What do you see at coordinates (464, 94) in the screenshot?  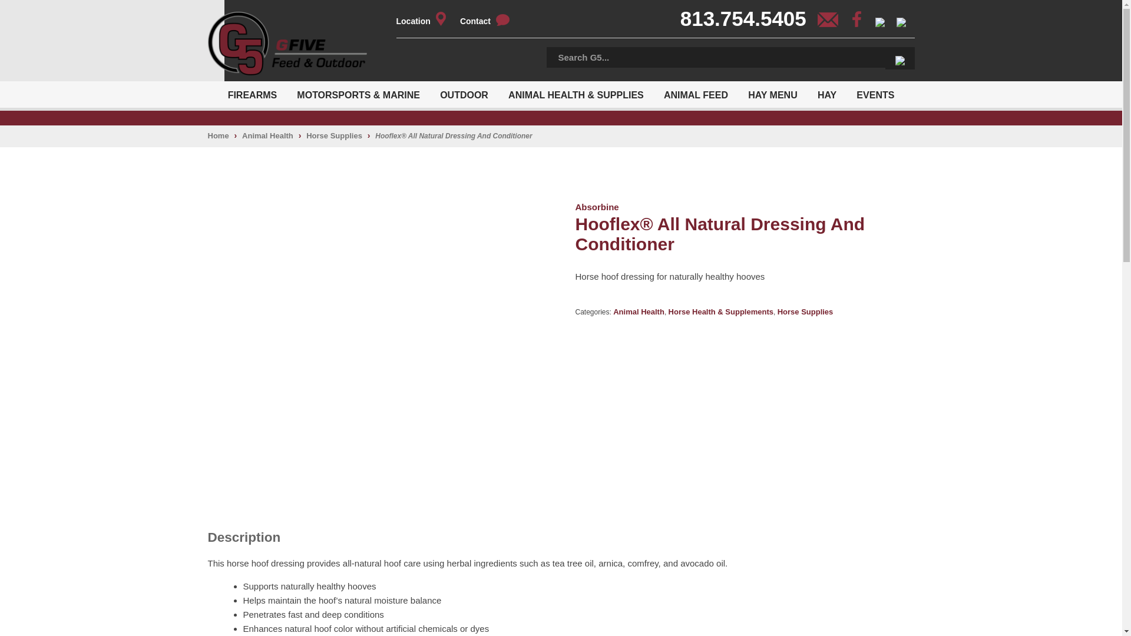 I see `OUTDOOR` at bounding box center [464, 94].